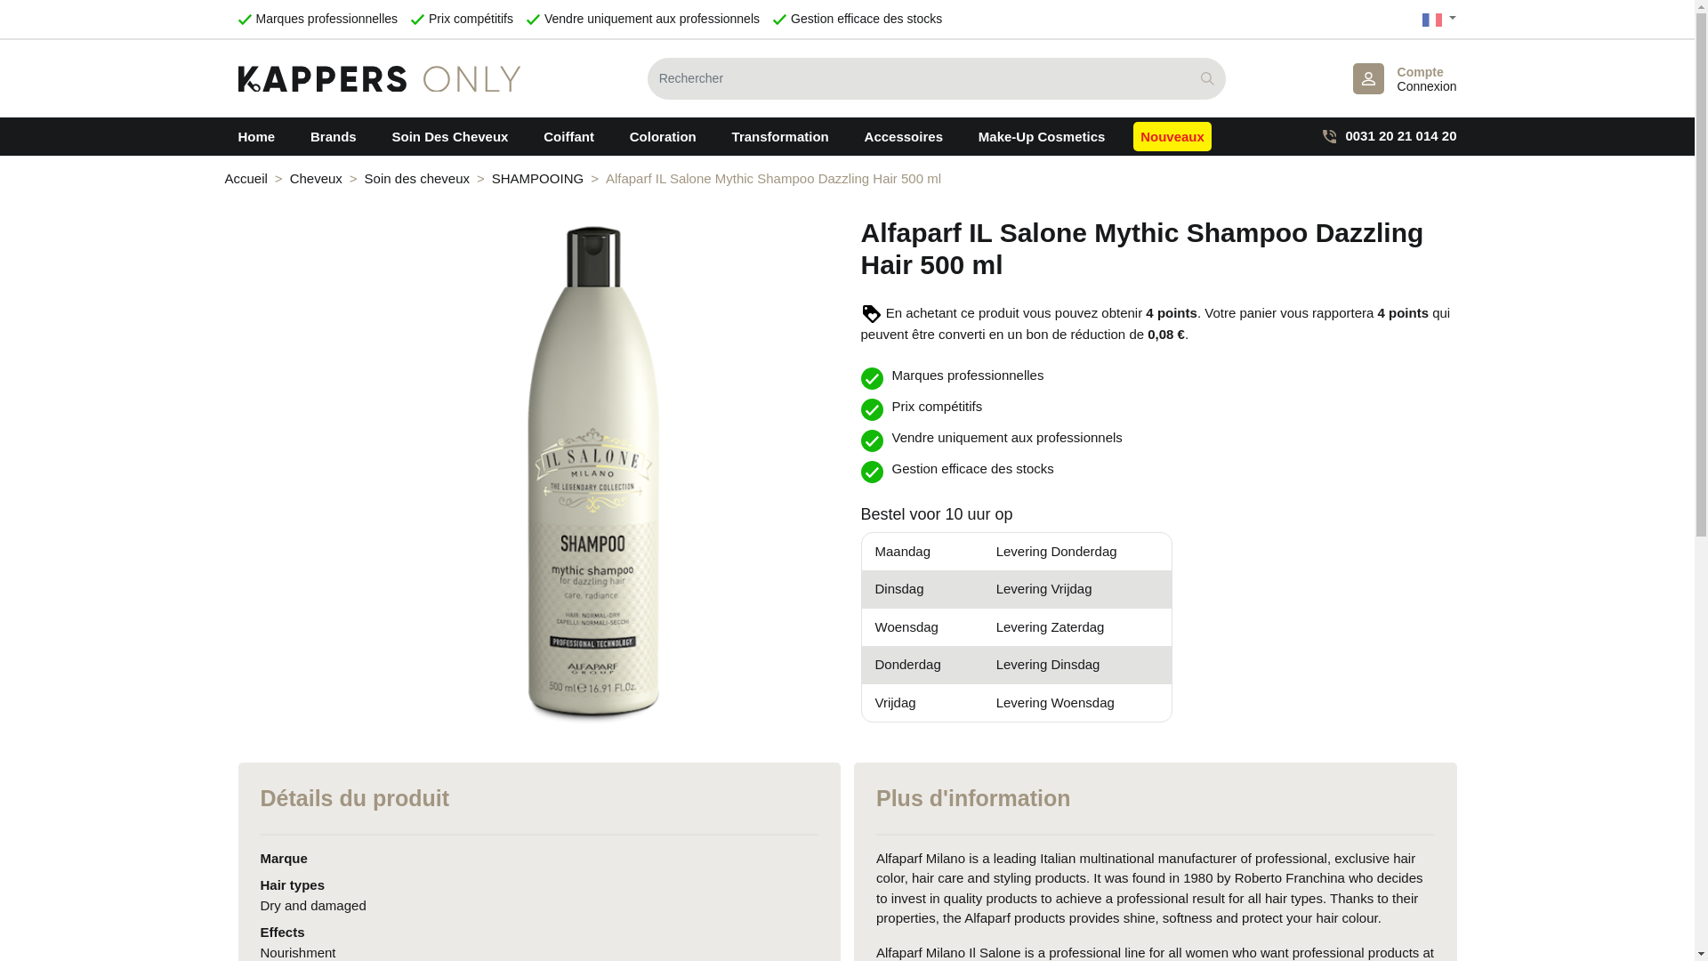 The height and width of the screenshot is (961, 1708). I want to click on Brands, so click(333, 136).